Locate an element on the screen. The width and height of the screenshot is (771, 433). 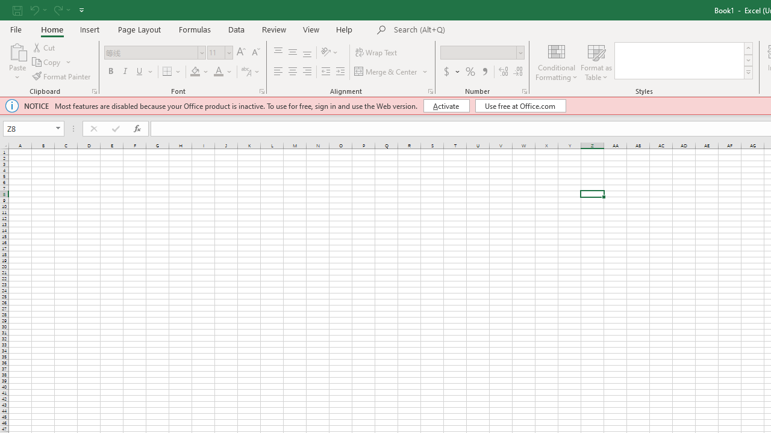
Quick Access Toolbar is located at coordinates (49, 10).